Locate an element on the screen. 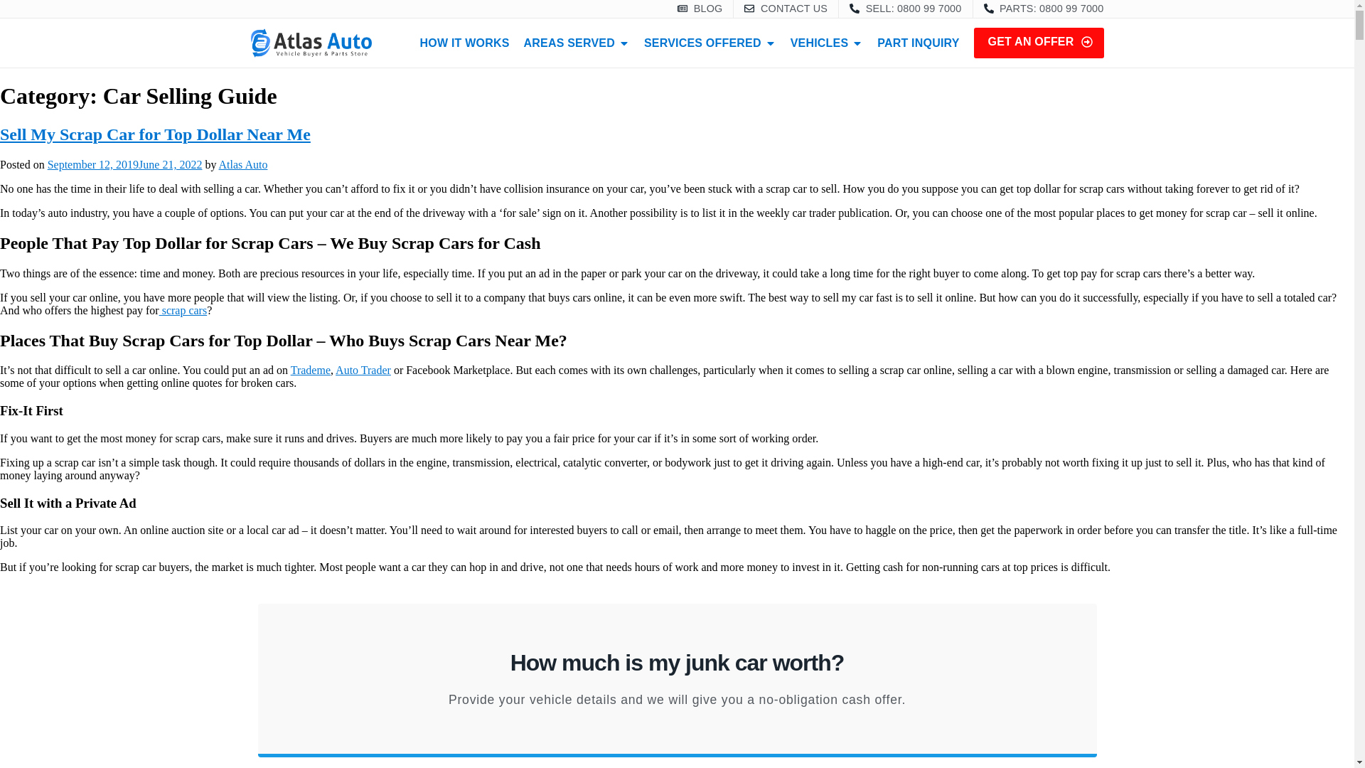 The height and width of the screenshot is (768, 1365). BLOG is located at coordinates (700, 9).